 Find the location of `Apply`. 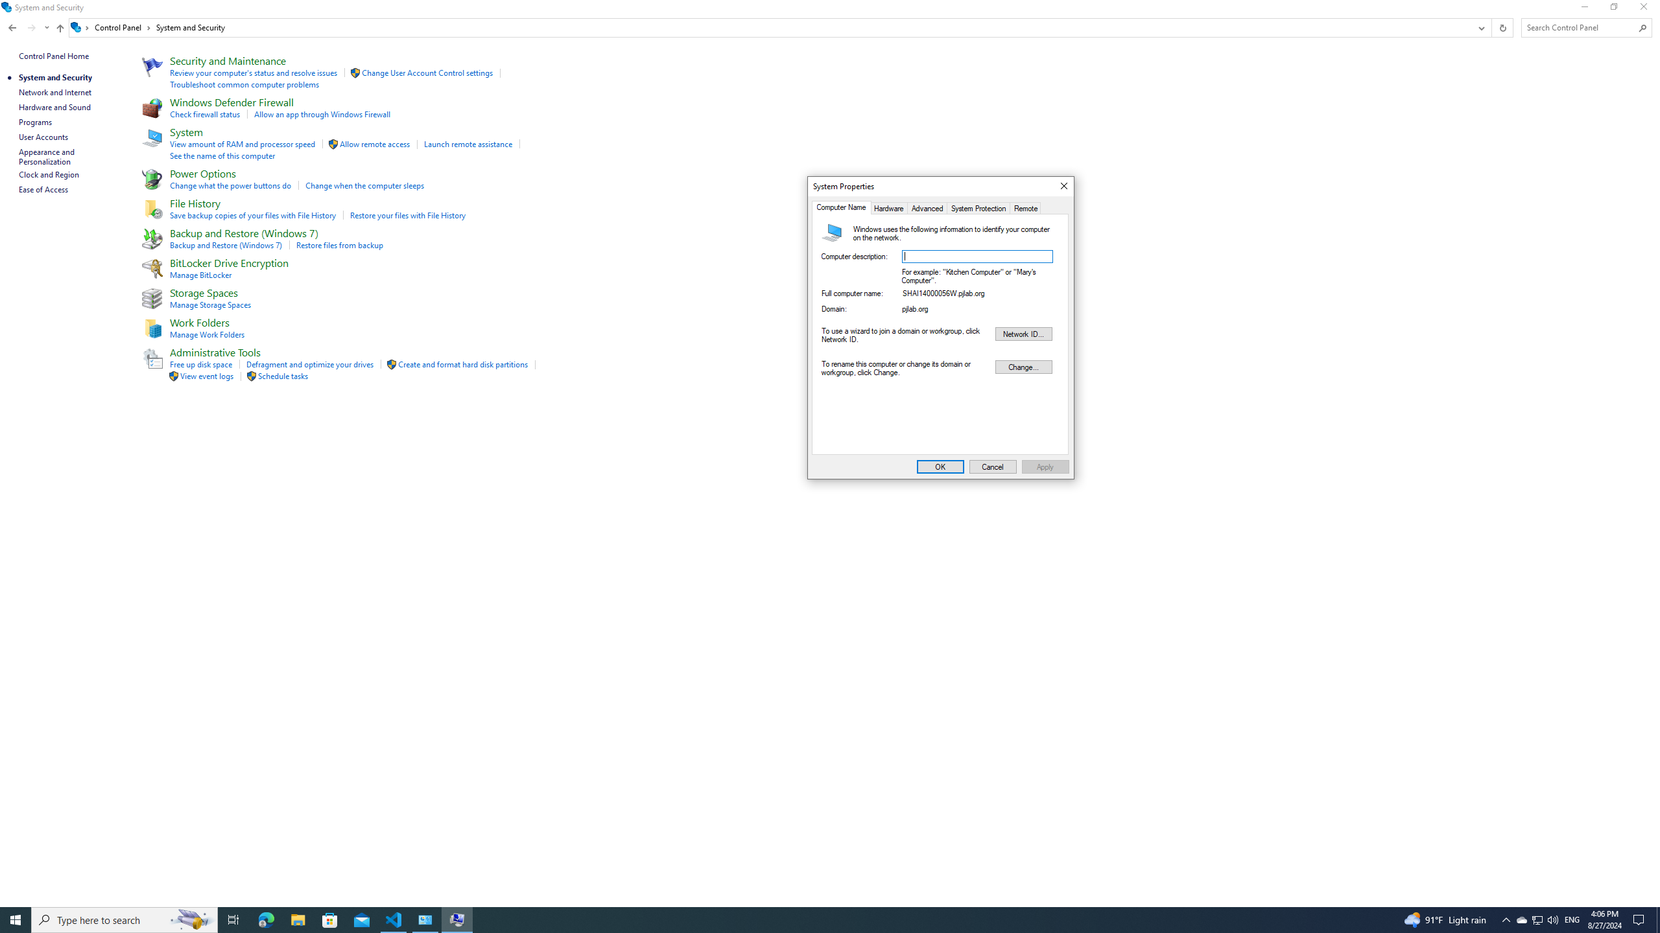

Apply is located at coordinates (330, 920).